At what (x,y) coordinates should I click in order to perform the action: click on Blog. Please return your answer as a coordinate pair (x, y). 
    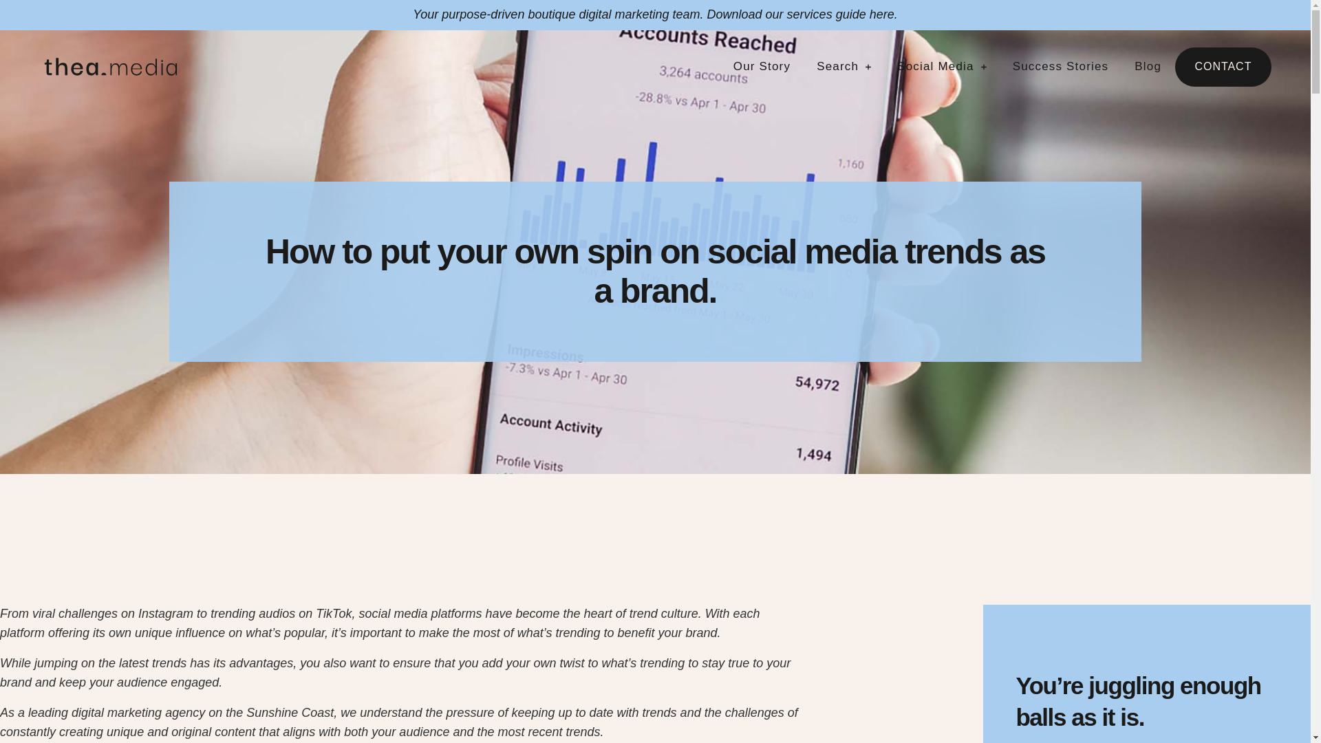
    Looking at the image, I should click on (1148, 66).